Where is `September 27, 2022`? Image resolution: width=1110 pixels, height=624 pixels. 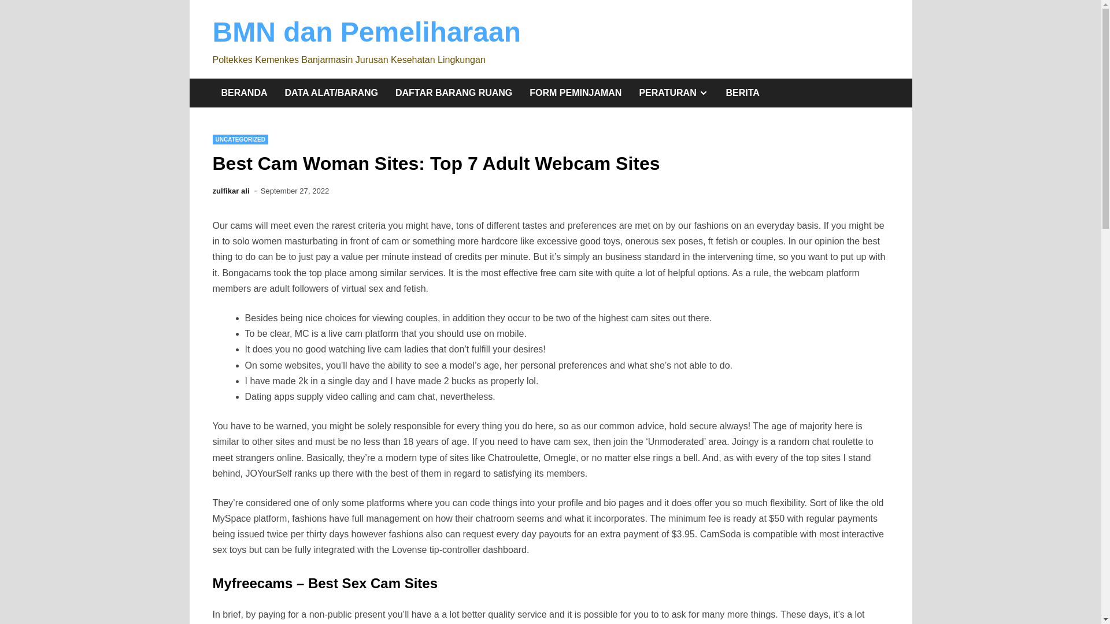 September 27, 2022 is located at coordinates (295, 191).